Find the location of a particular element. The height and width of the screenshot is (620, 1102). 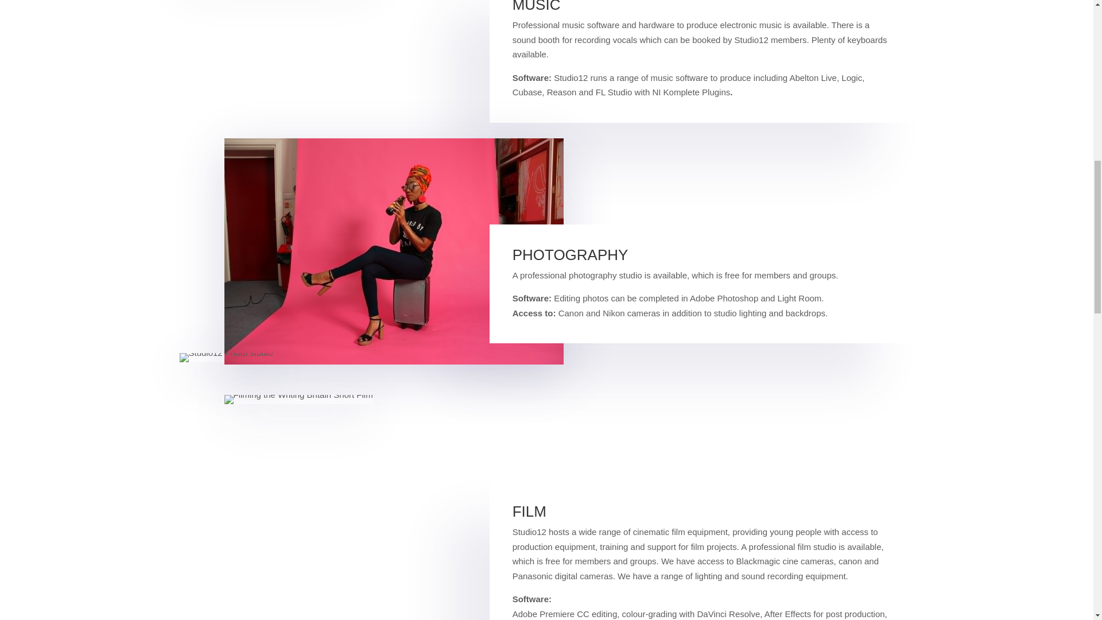

Page 4 is located at coordinates (701, 562).